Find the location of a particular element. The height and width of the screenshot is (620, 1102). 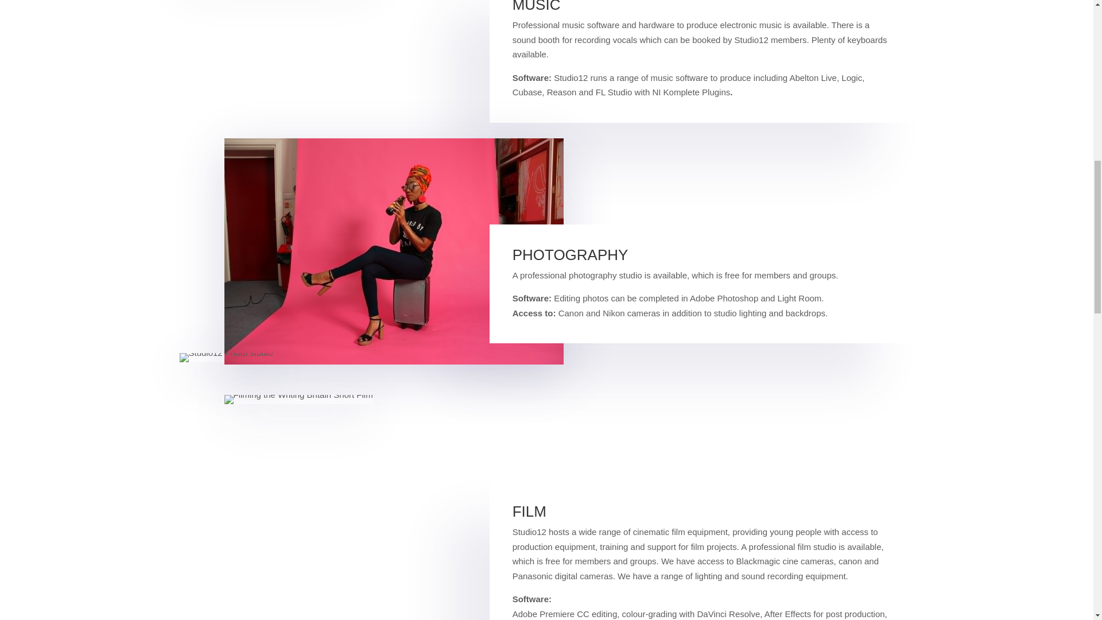

Page 4 is located at coordinates (701, 562).